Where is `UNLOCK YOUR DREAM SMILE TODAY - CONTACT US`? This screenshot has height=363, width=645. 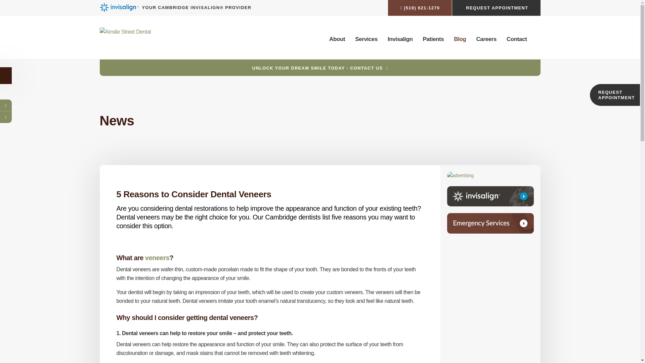
UNLOCK YOUR DREAM SMILE TODAY - CONTACT US is located at coordinates (320, 68).